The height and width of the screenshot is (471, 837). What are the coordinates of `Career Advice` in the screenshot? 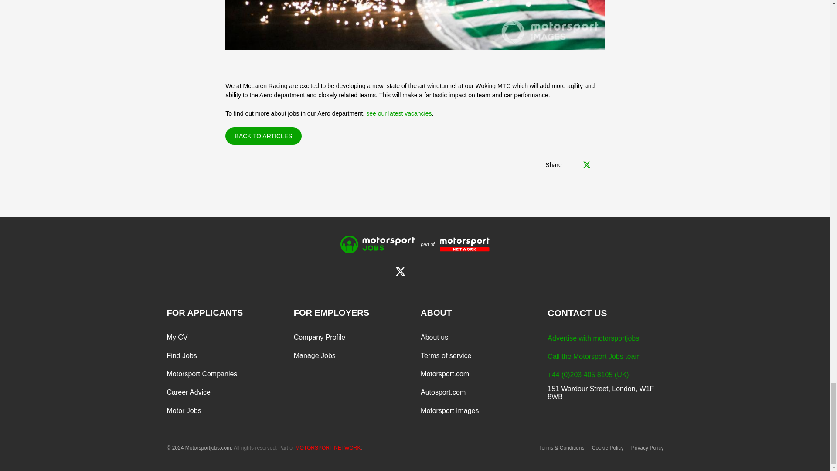 It's located at (188, 392).